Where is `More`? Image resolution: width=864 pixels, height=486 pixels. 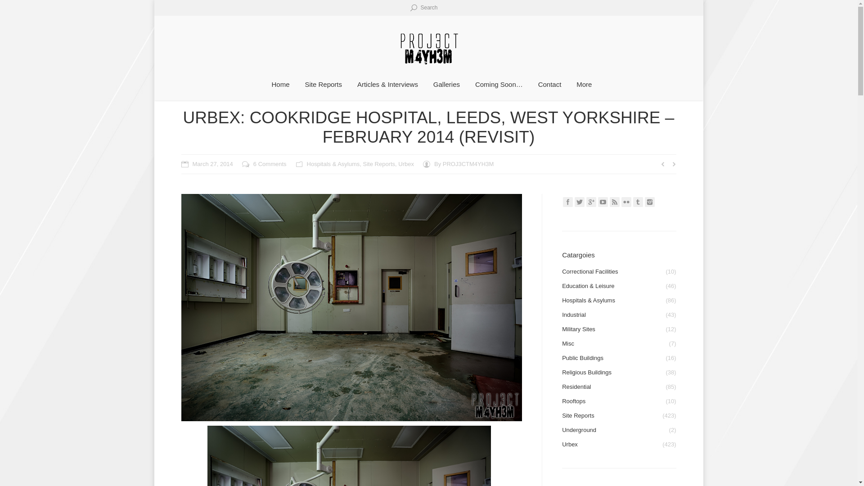
More is located at coordinates (584, 85).